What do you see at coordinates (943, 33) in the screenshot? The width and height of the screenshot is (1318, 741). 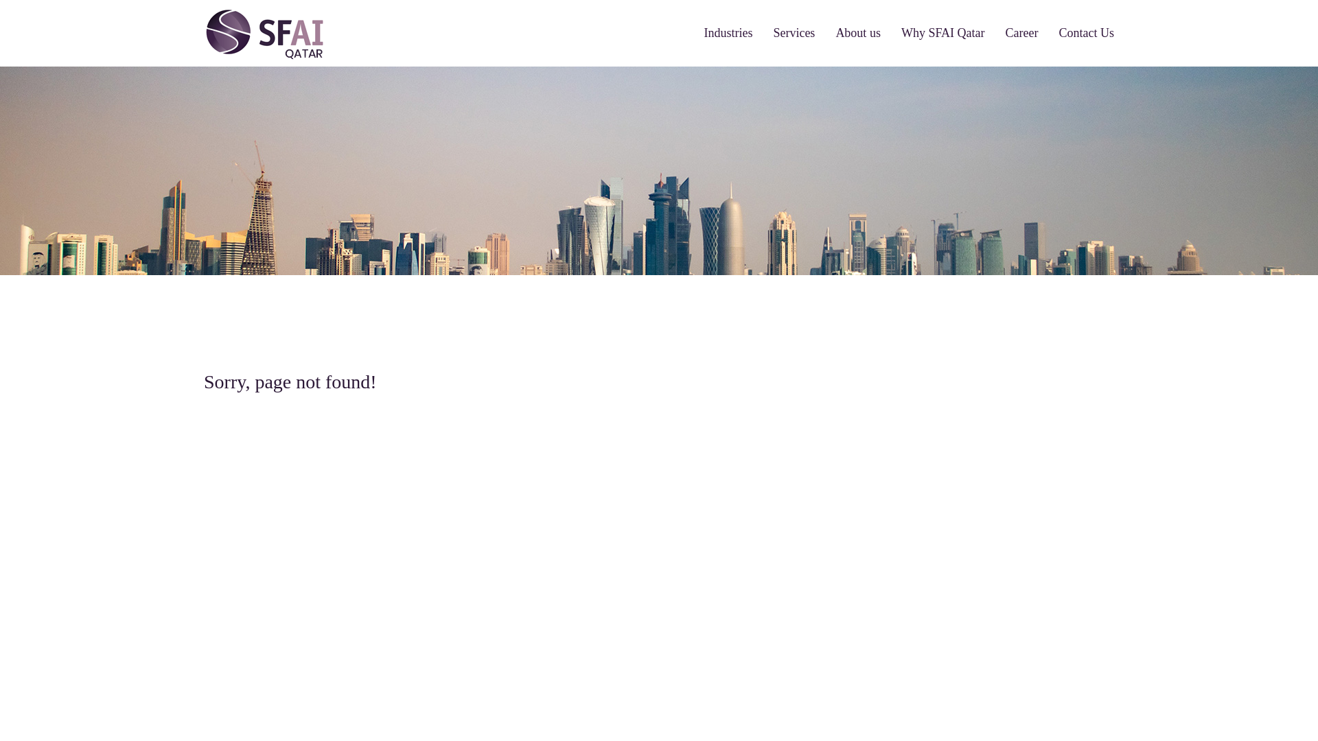 I see `Why SFAI Qatar` at bounding box center [943, 33].